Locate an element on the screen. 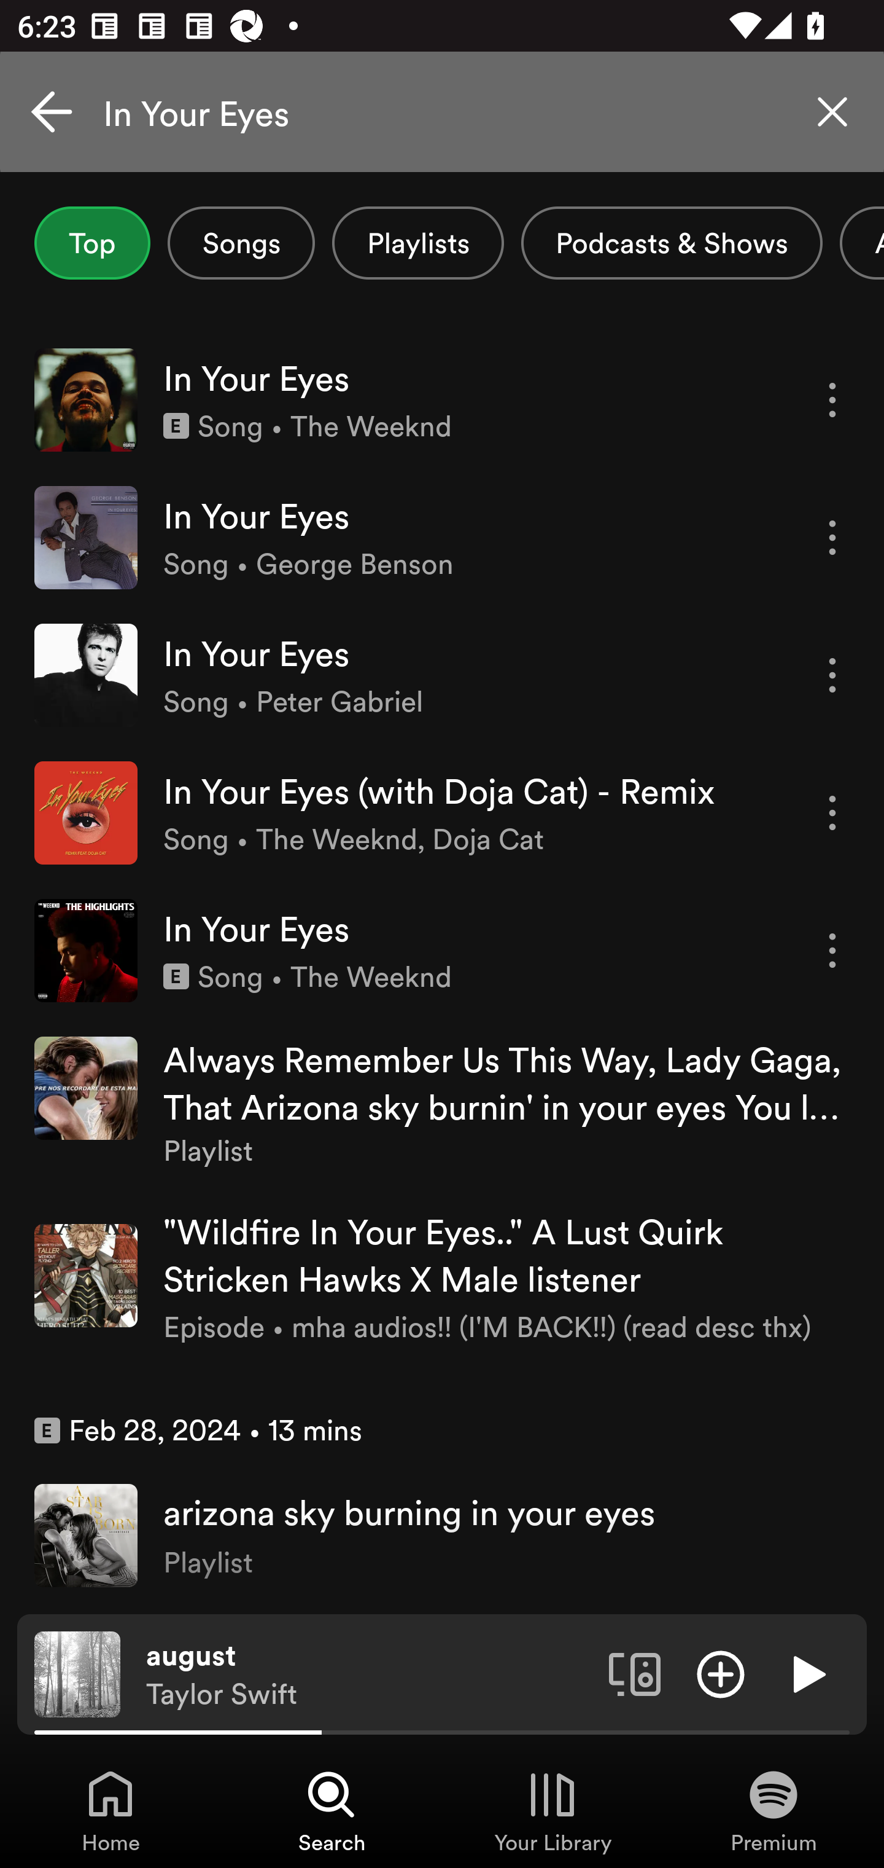 The height and width of the screenshot is (1868, 884). More options for song In Your Eyes is located at coordinates (832, 951).